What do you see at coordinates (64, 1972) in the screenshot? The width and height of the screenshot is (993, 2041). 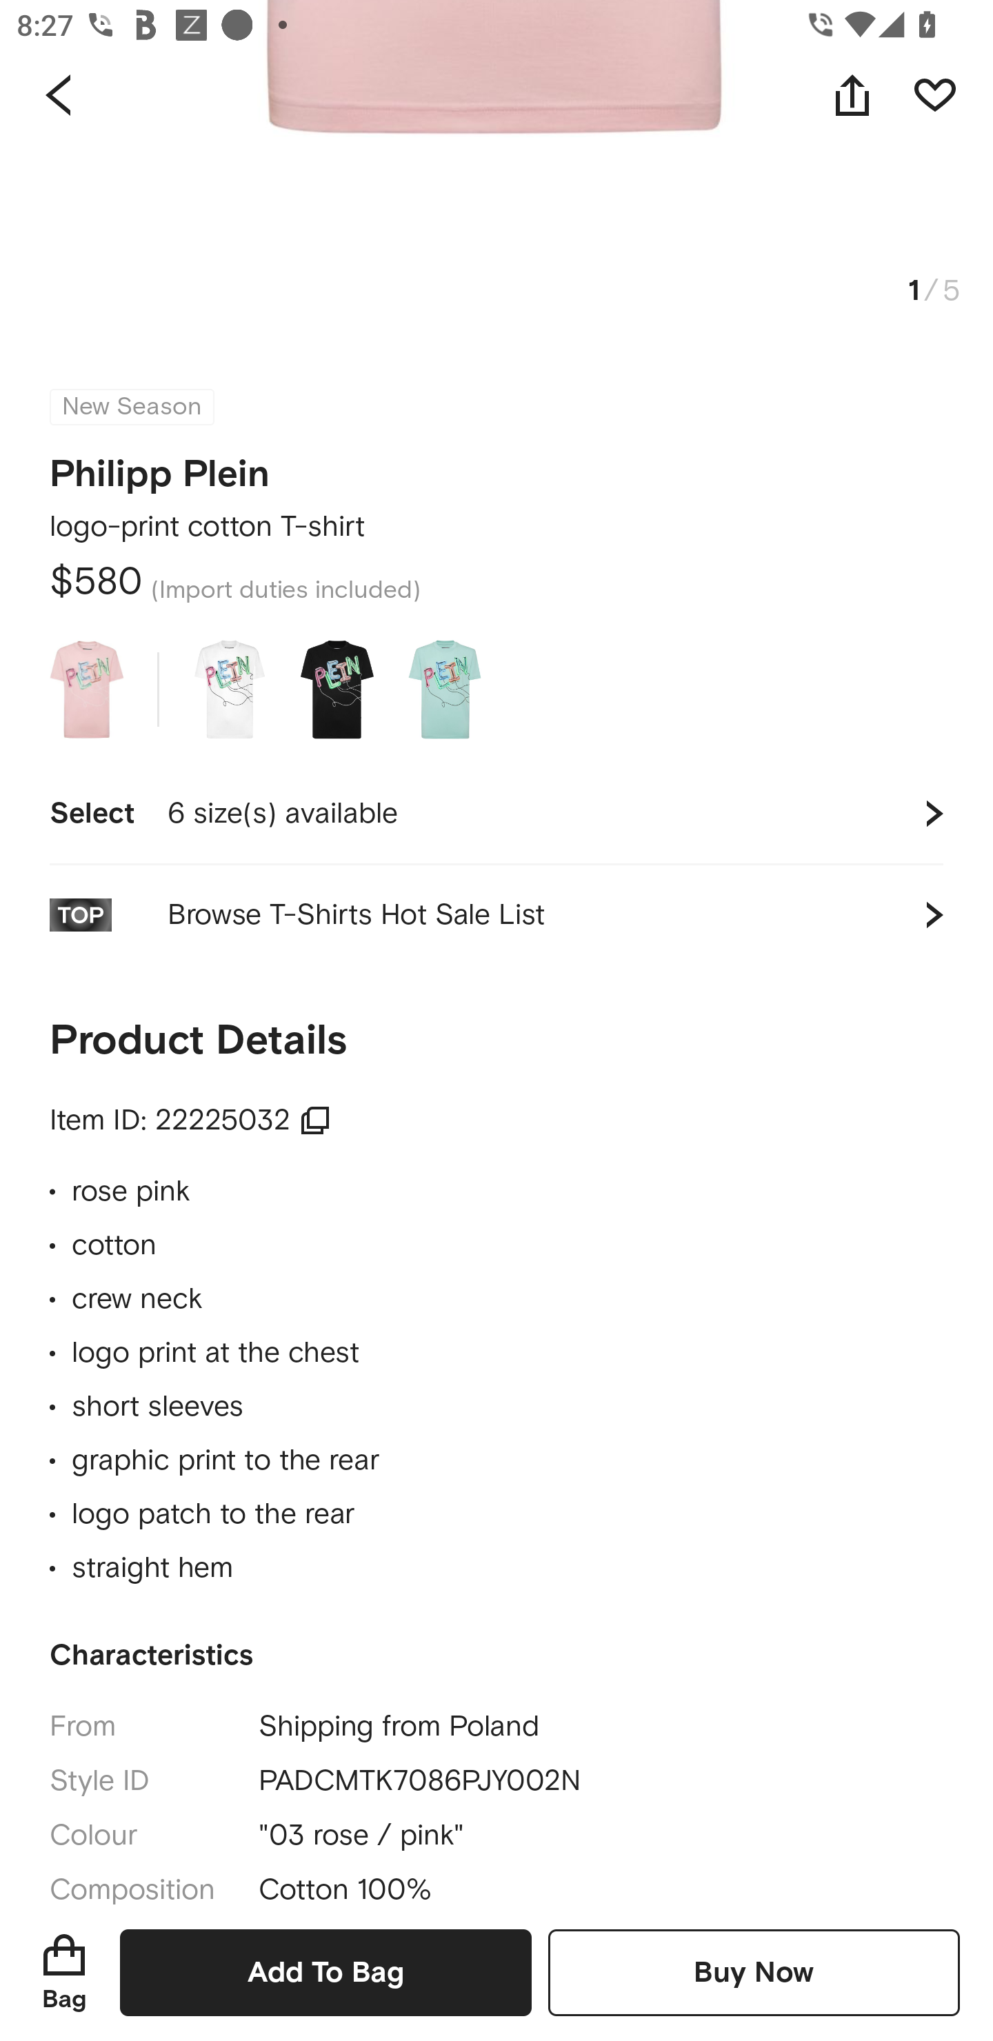 I see `Bag` at bounding box center [64, 1972].